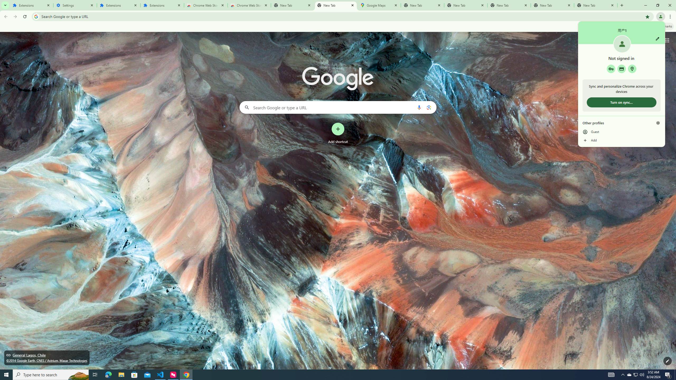 Image resolution: width=676 pixels, height=380 pixels. What do you see at coordinates (335, 5) in the screenshot?
I see `New Tab` at bounding box center [335, 5].